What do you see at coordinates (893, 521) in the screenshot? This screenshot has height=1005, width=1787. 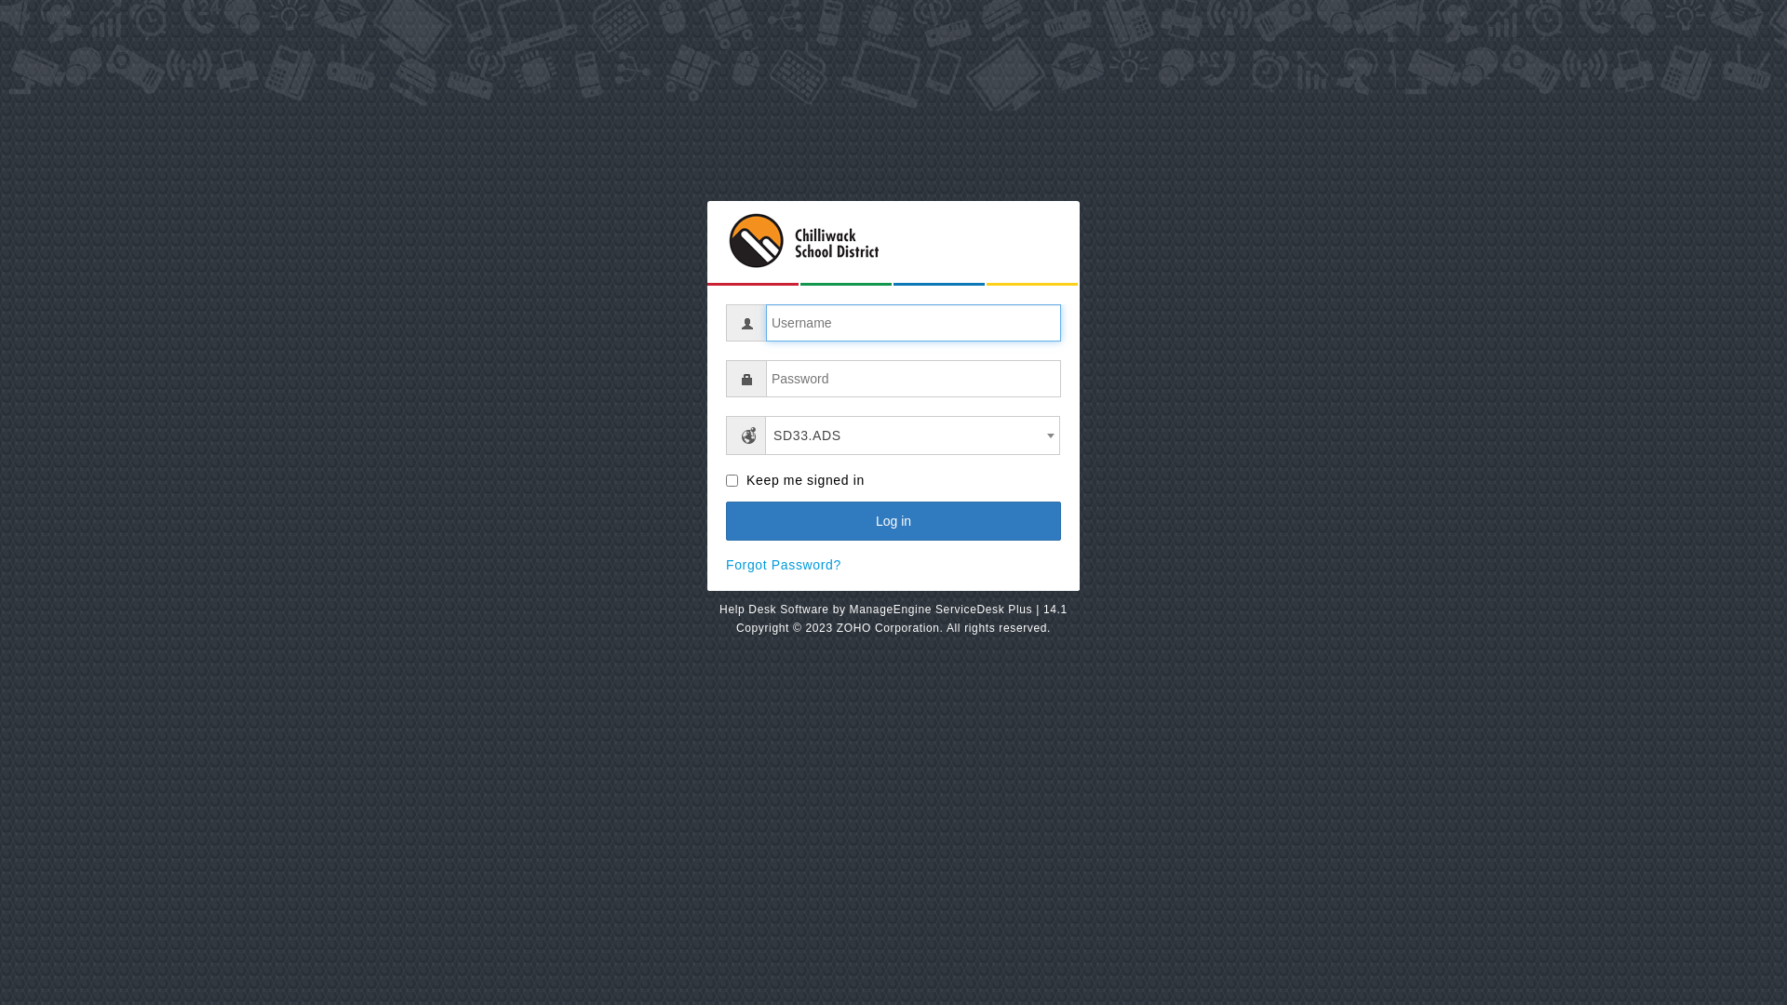 I see `Log in` at bounding box center [893, 521].